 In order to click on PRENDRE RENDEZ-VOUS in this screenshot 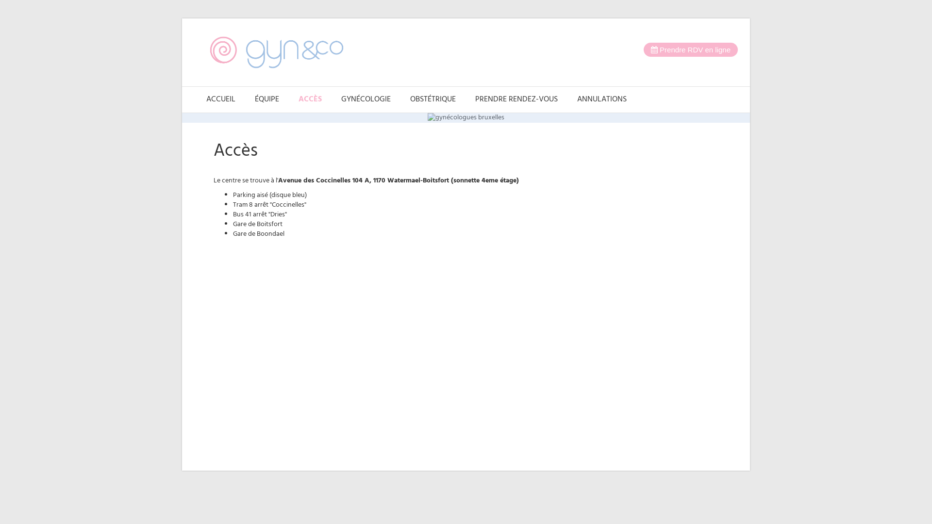, I will do `click(516, 99)`.